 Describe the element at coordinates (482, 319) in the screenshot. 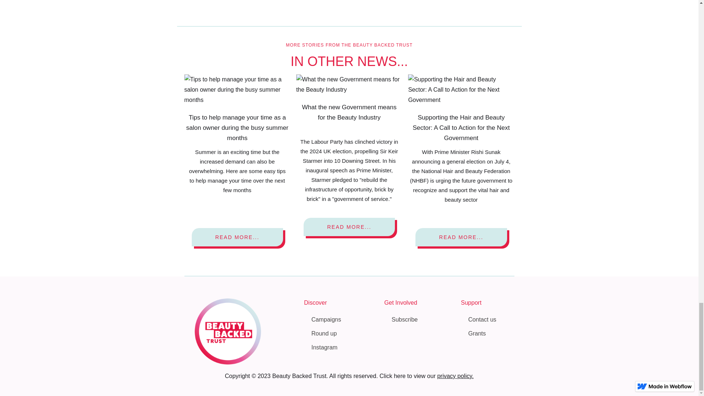

I see `Contact us` at that location.